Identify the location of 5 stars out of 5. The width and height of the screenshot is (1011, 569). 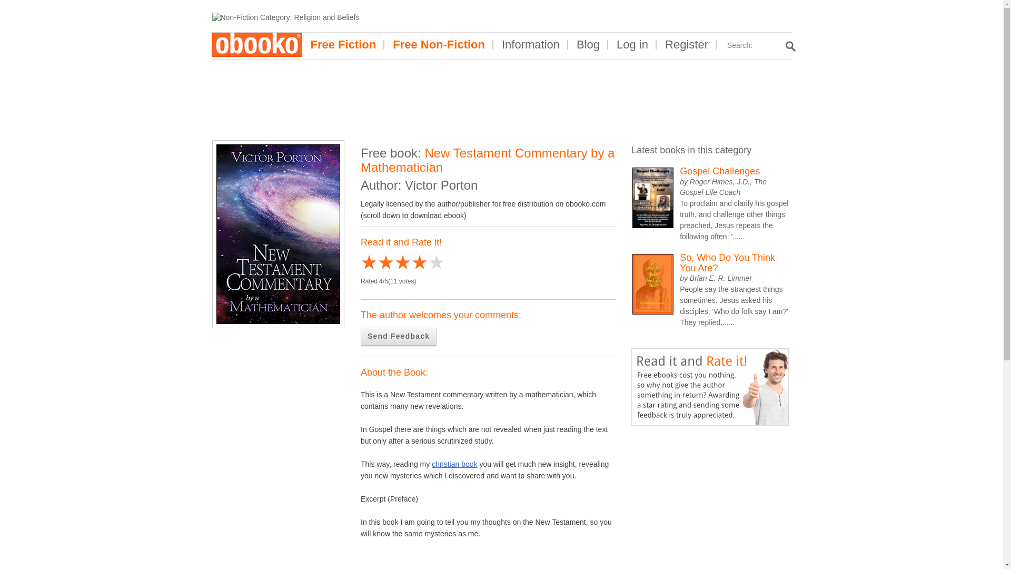
(402, 263).